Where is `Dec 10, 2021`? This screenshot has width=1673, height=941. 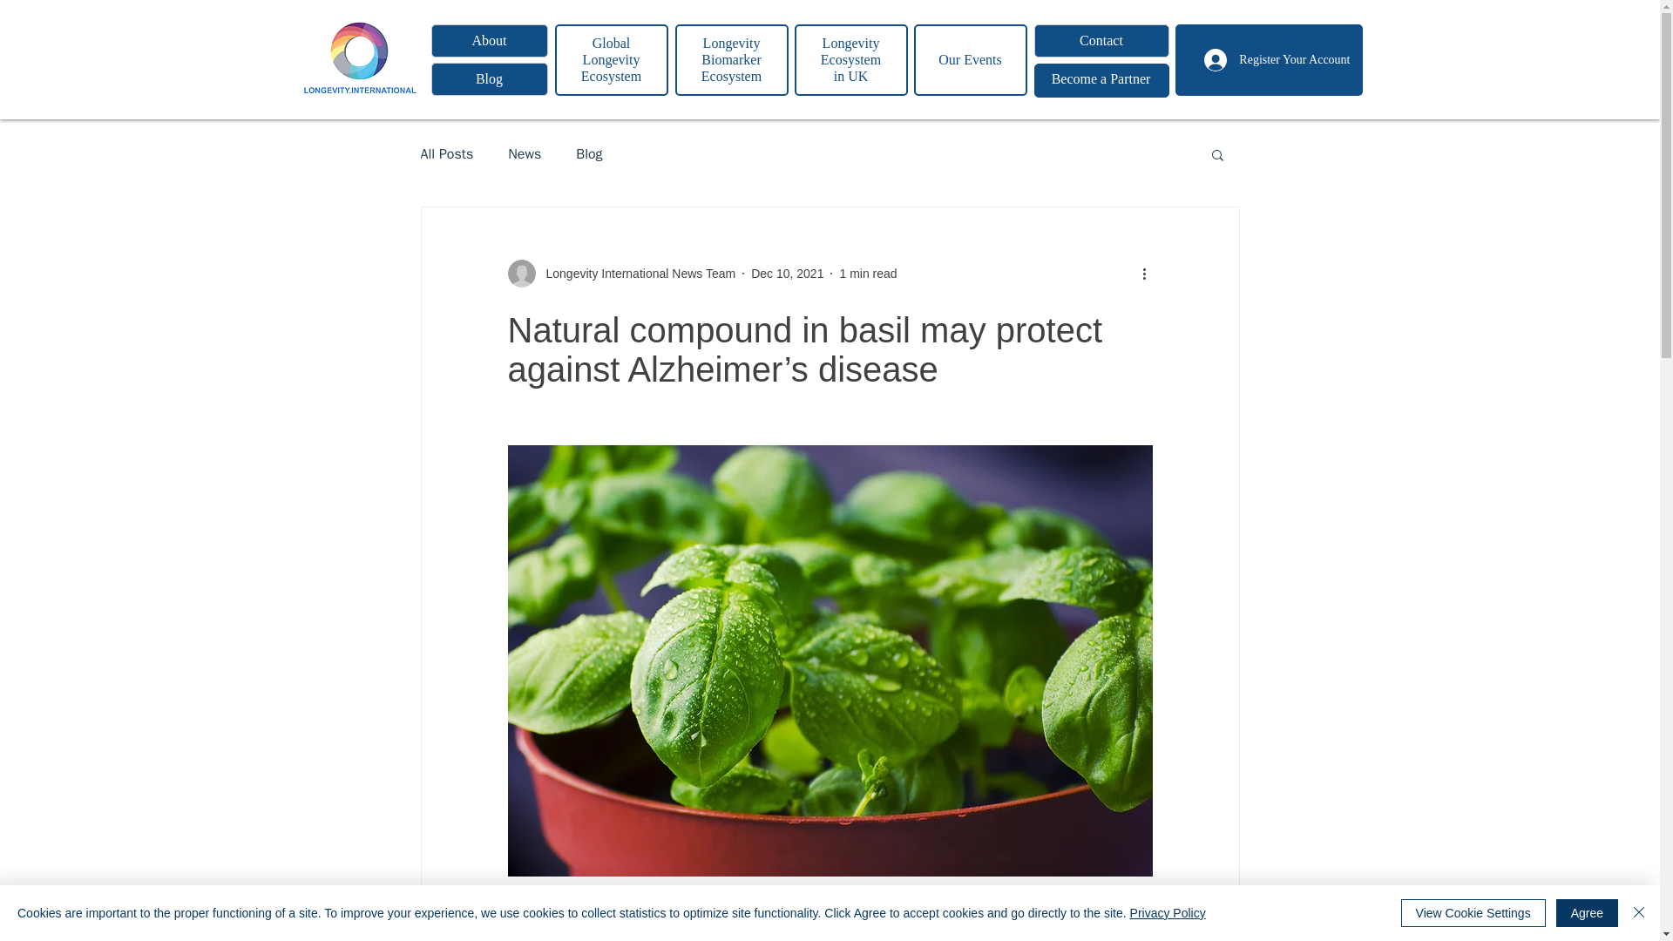 Dec 10, 2021 is located at coordinates (787, 273).